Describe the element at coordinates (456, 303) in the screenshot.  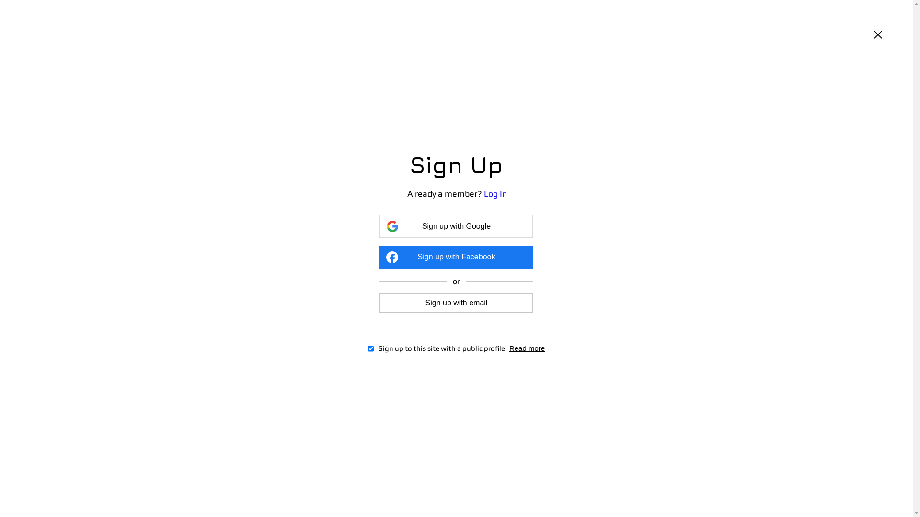
I see `Sign up with email` at that location.